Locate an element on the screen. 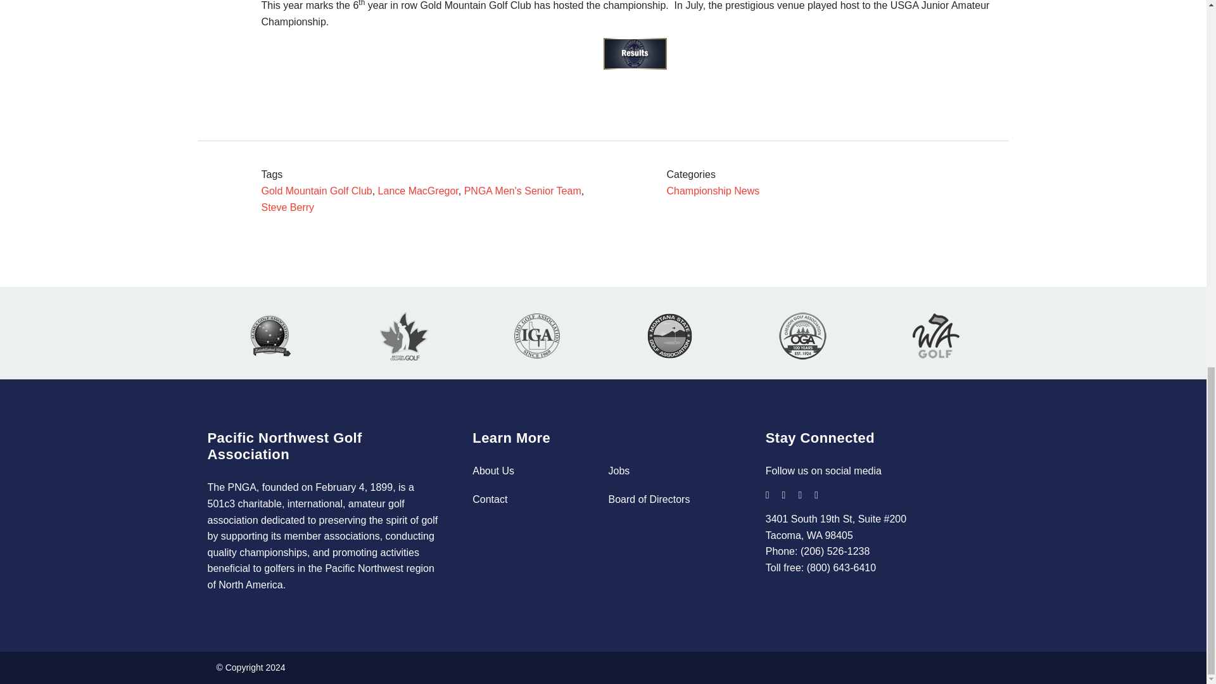 The height and width of the screenshot is (684, 1216). Results is located at coordinates (635, 54).